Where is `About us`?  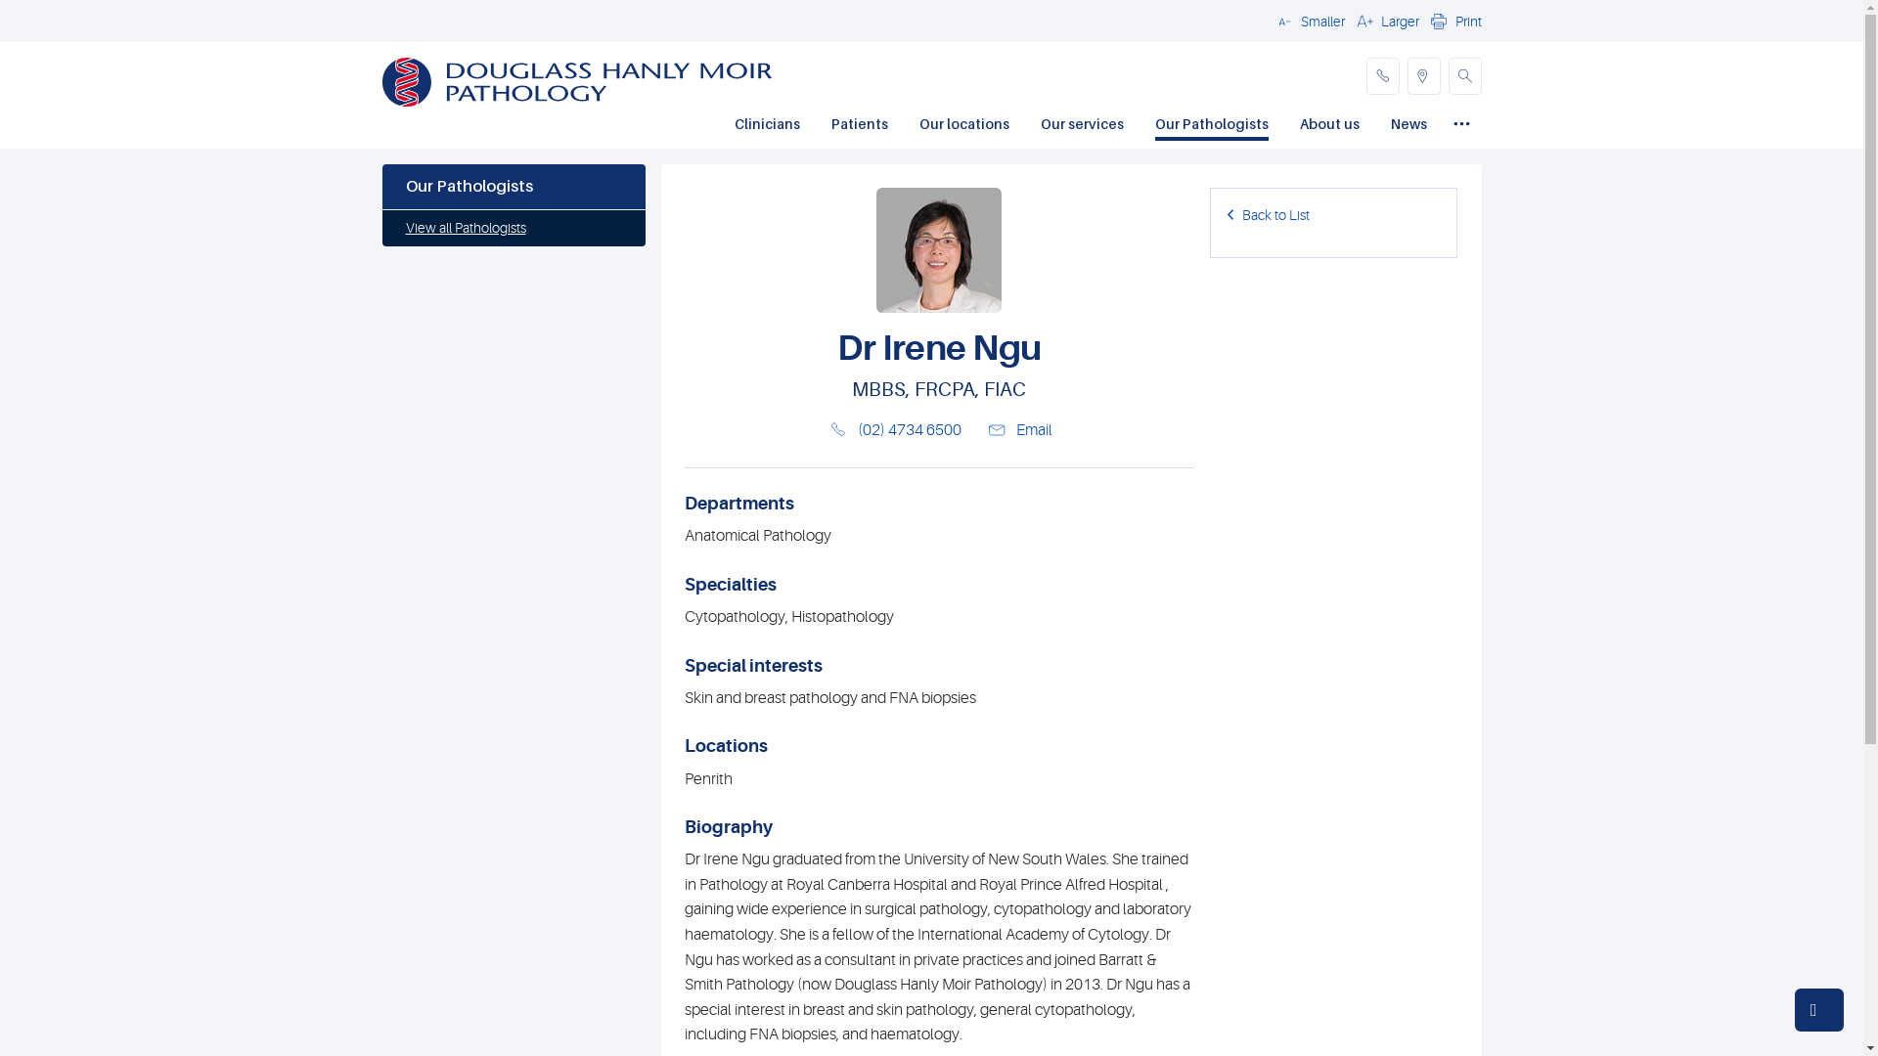 About us is located at coordinates (1328, 126).